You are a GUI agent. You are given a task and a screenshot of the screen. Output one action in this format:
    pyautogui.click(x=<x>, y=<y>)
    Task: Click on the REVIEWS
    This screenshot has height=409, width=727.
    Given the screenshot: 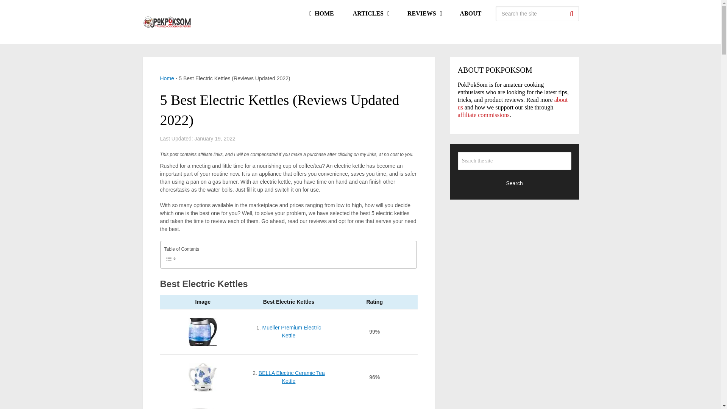 What is the action you would take?
    pyautogui.click(x=424, y=14)
    